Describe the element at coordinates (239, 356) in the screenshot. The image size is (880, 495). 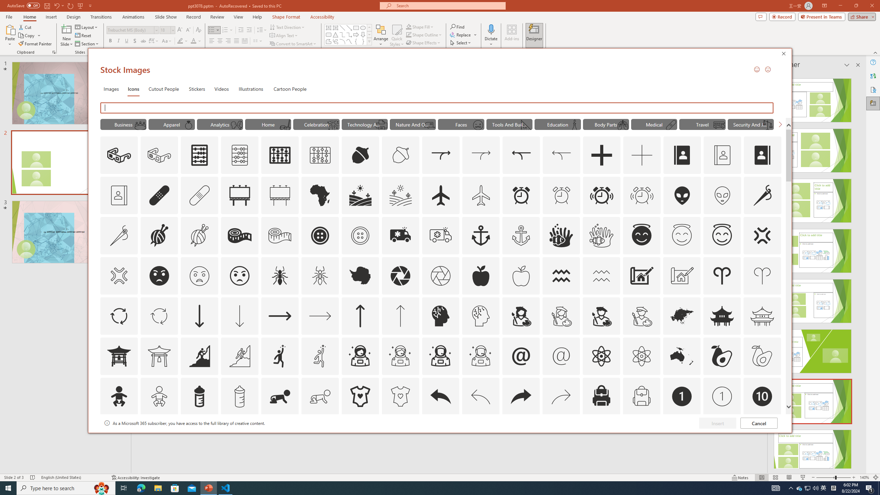
I see `AutomationID: Icons_Aspiration_M` at that location.